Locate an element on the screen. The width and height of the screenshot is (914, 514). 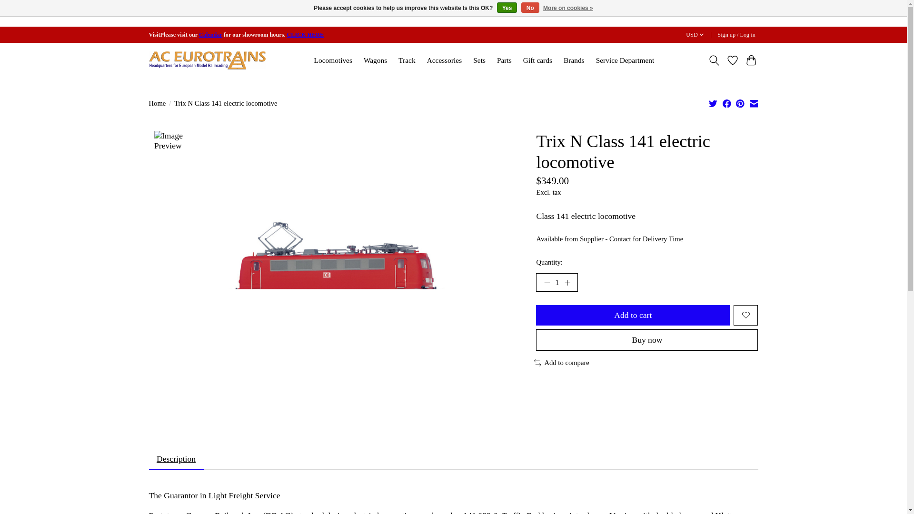
Wagons is located at coordinates (375, 60).